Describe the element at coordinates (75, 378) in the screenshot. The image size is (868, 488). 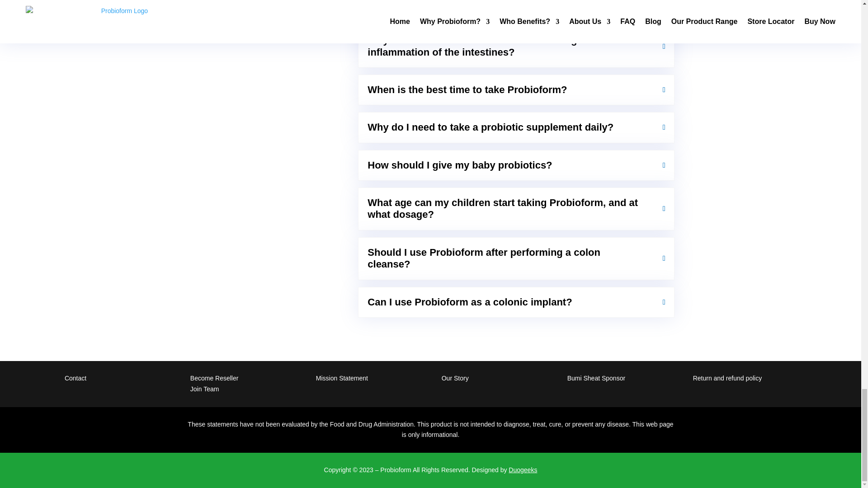
I see `Contact` at that location.